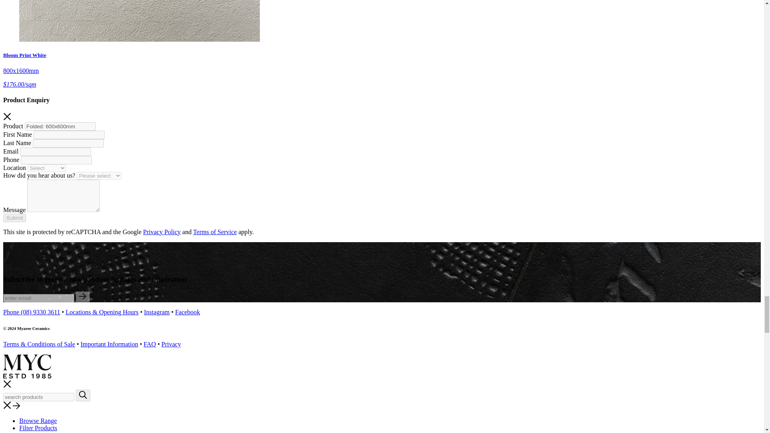 This screenshot has width=770, height=433. What do you see at coordinates (150, 344) in the screenshot?
I see `FAQ` at bounding box center [150, 344].